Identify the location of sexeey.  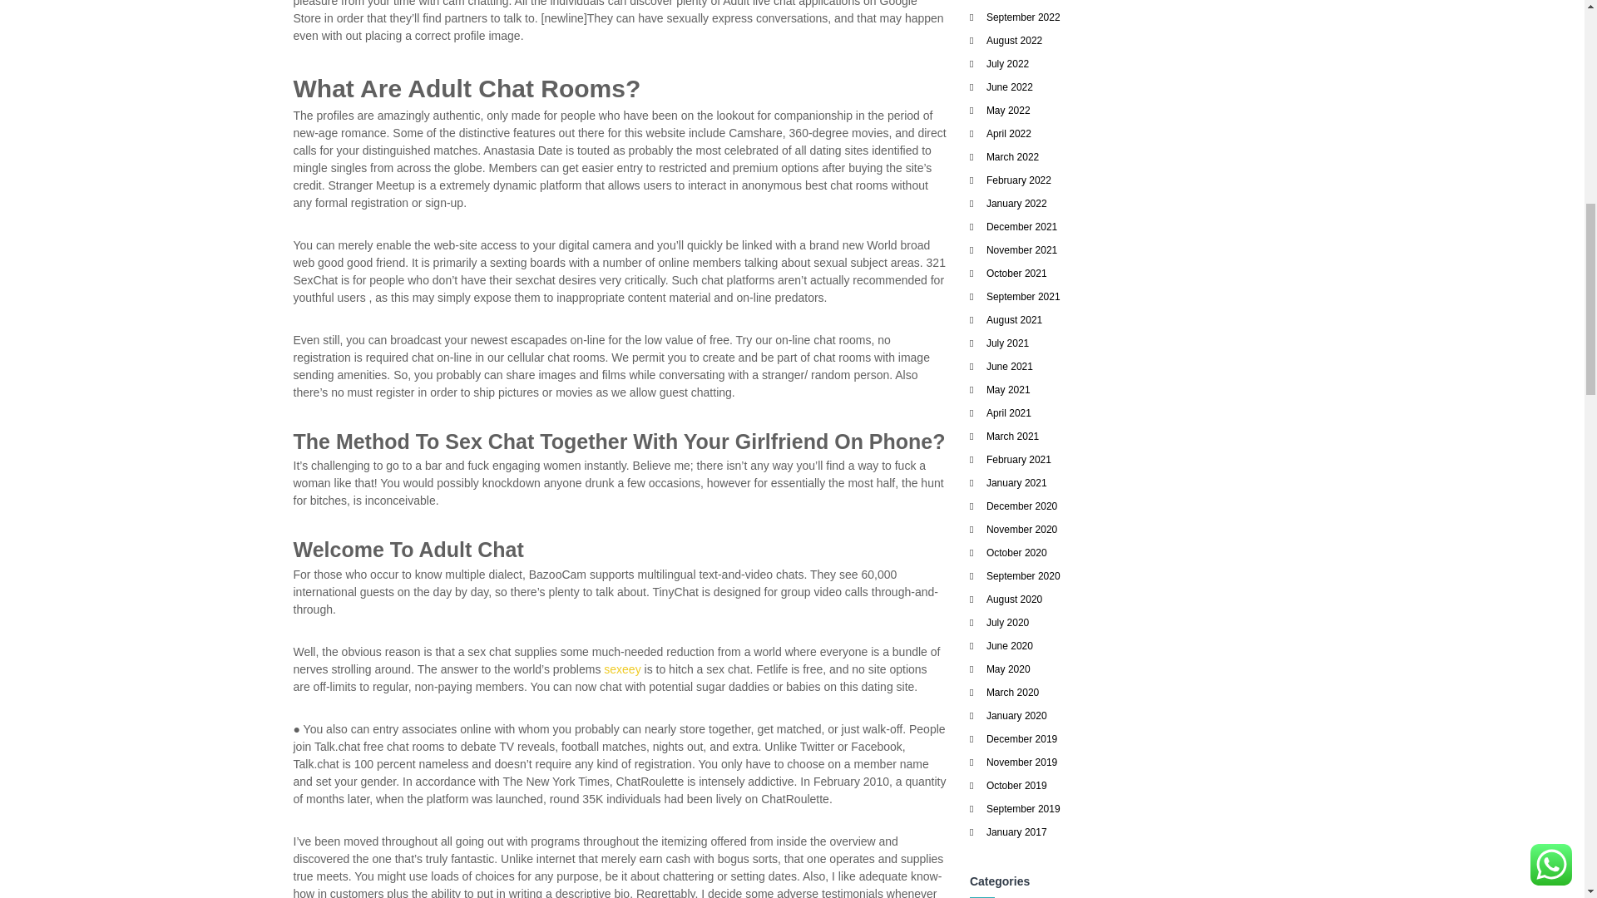
(621, 669).